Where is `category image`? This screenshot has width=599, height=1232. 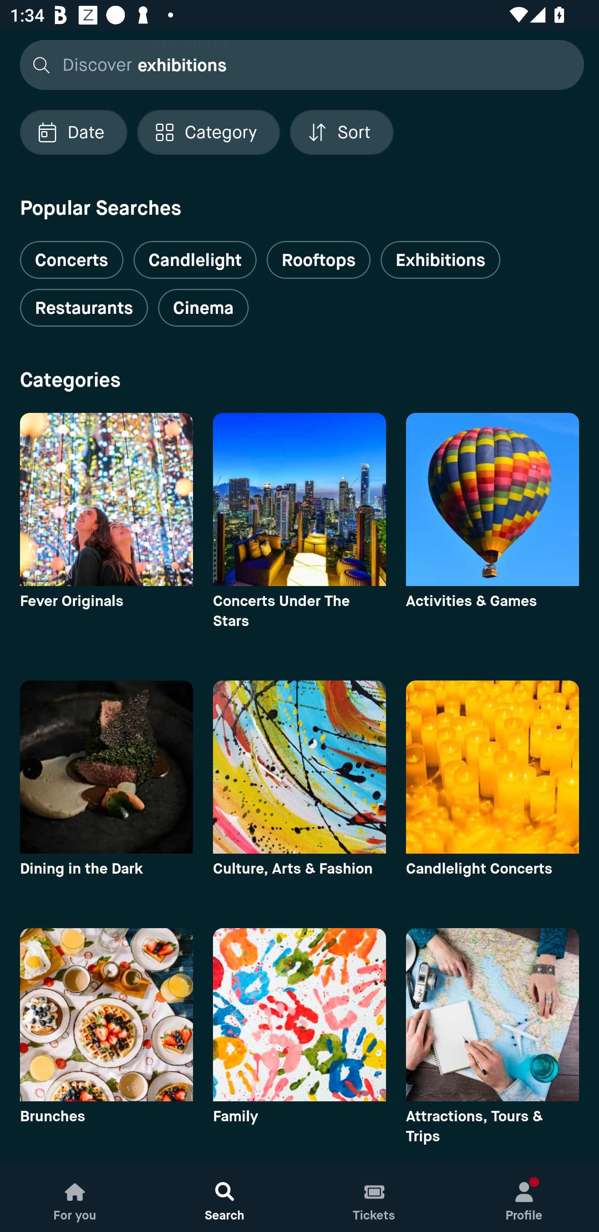
category image is located at coordinates (493, 1014).